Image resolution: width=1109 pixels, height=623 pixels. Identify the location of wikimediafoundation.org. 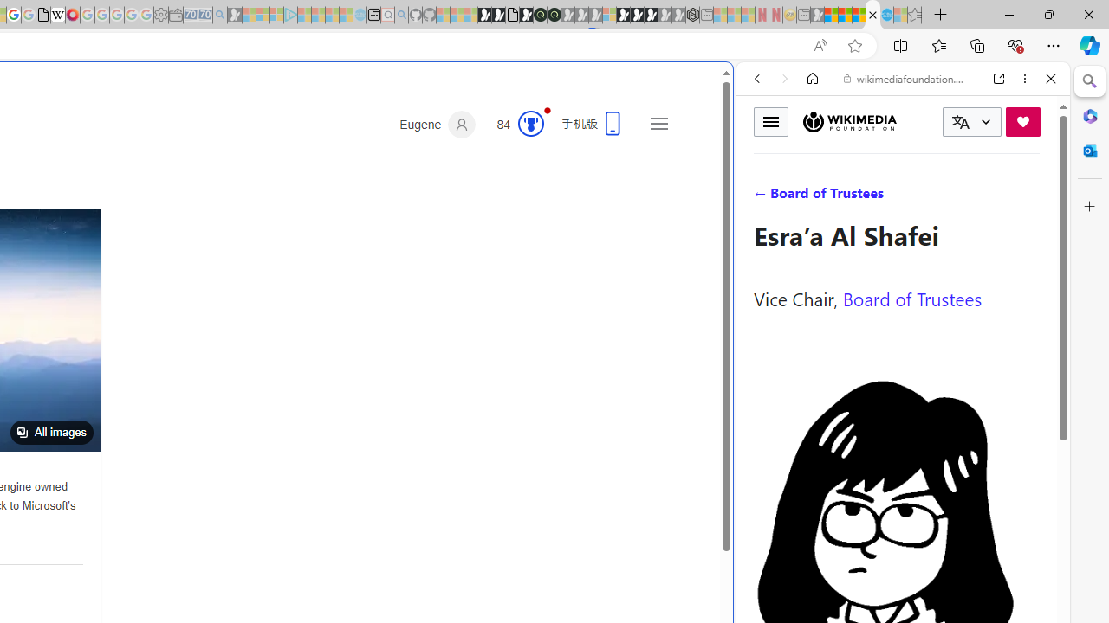
(906, 78).